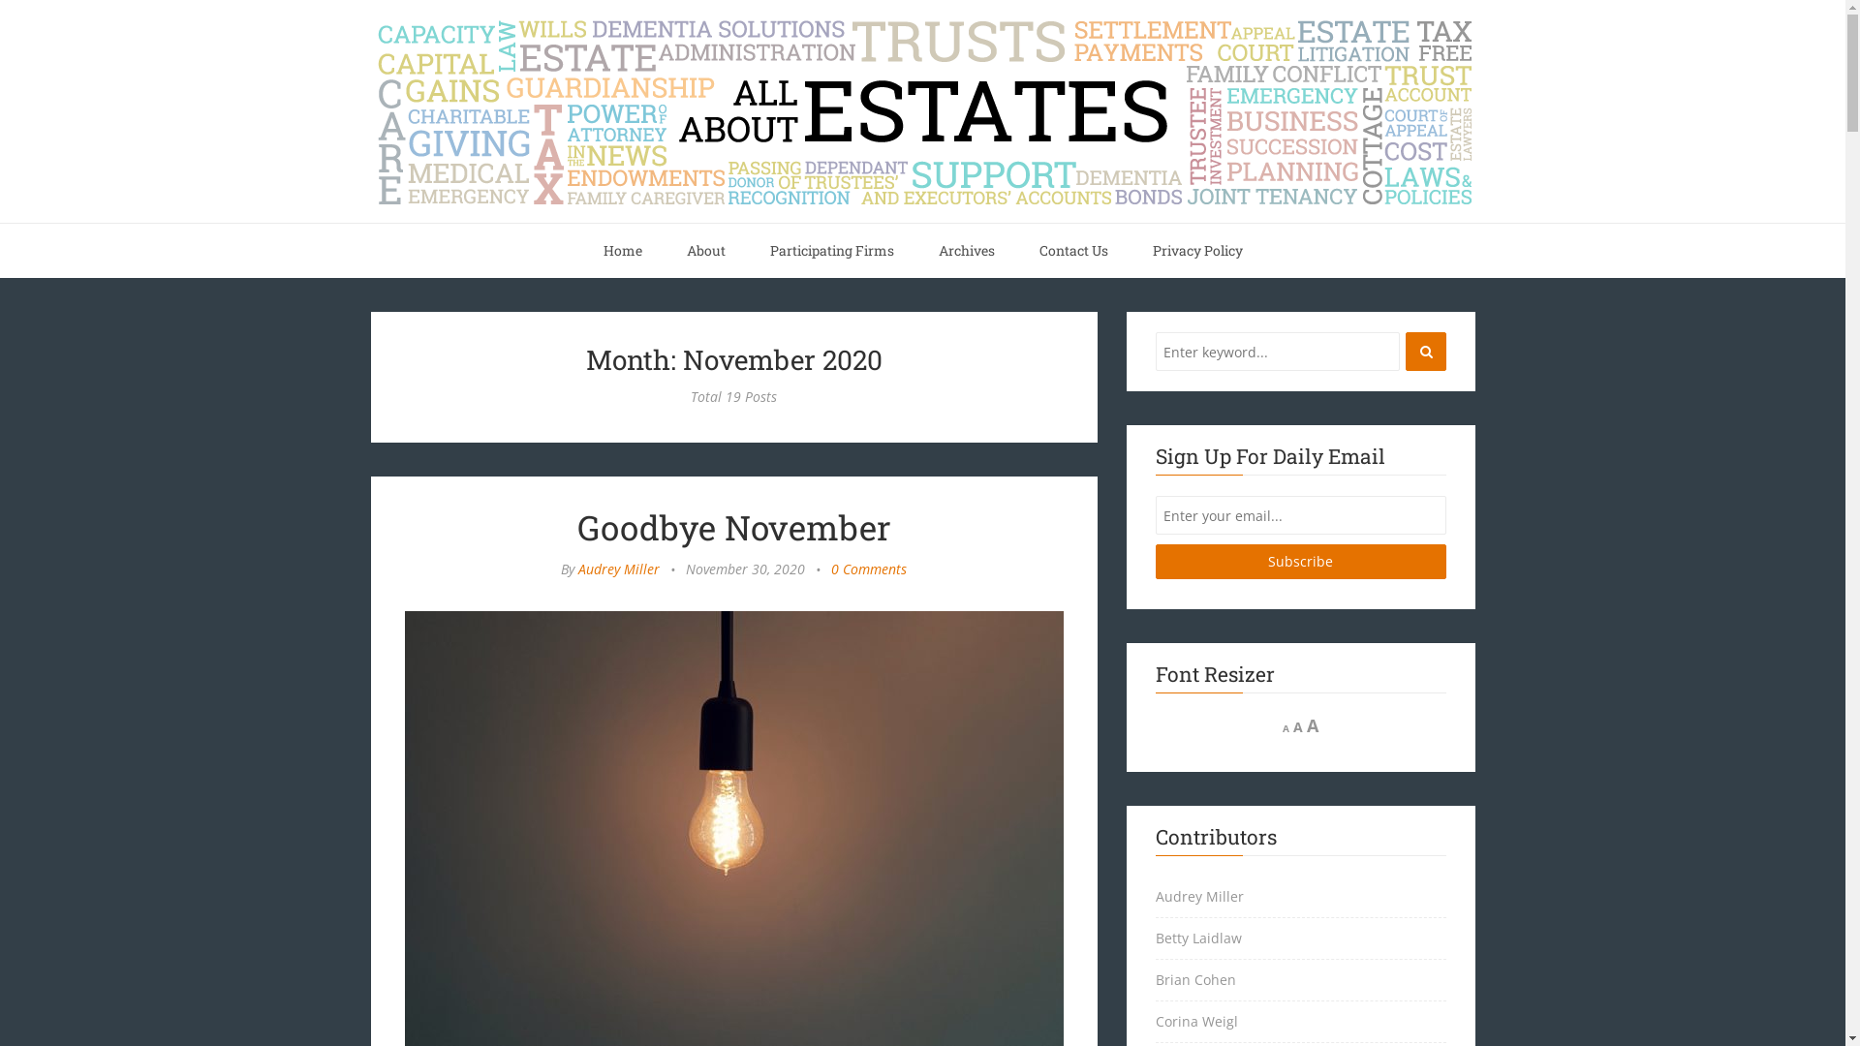  I want to click on About, so click(706, 251).